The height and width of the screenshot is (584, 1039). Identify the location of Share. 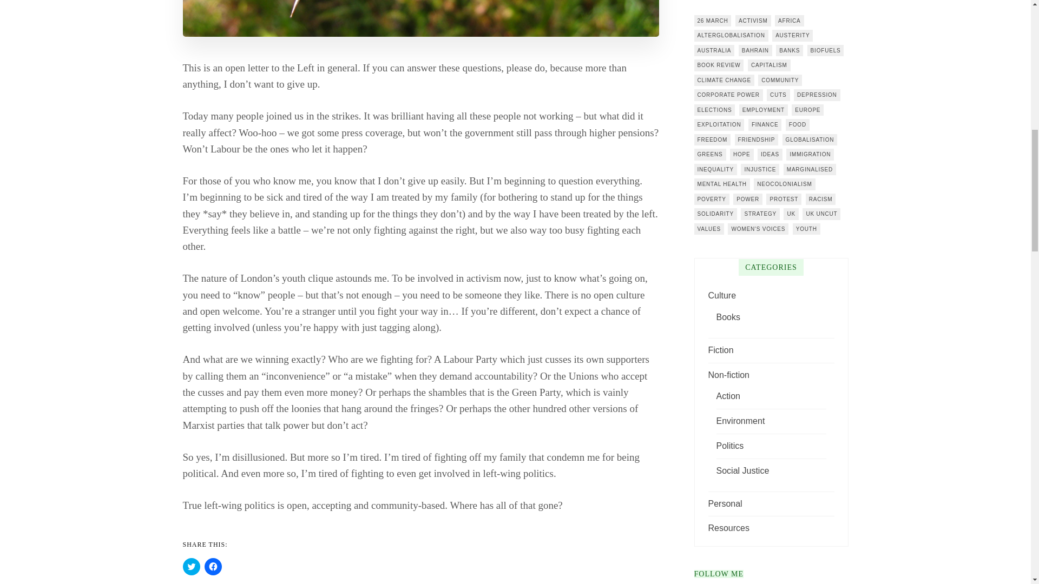
(203, 39).